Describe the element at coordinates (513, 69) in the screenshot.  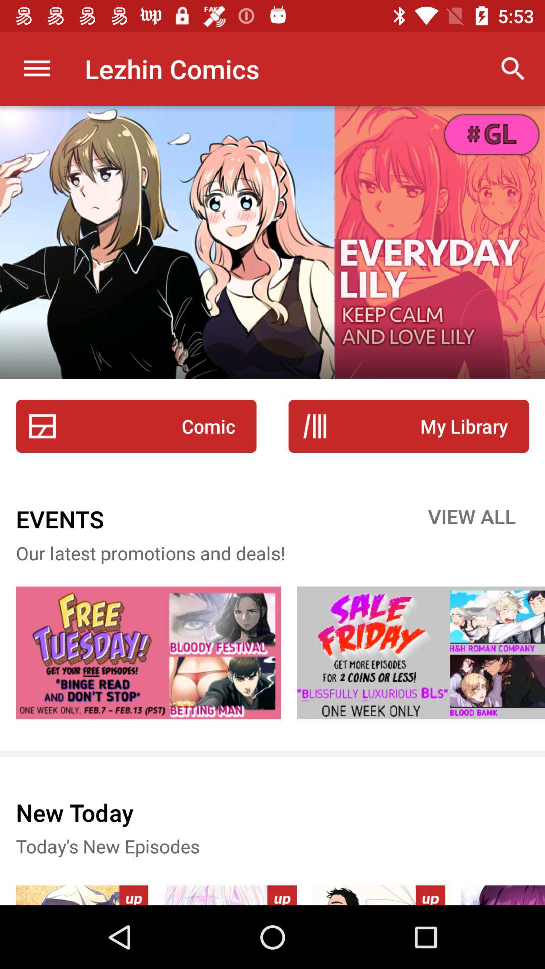
I see `choose the icon to the right of the lezhin comics` at that location.